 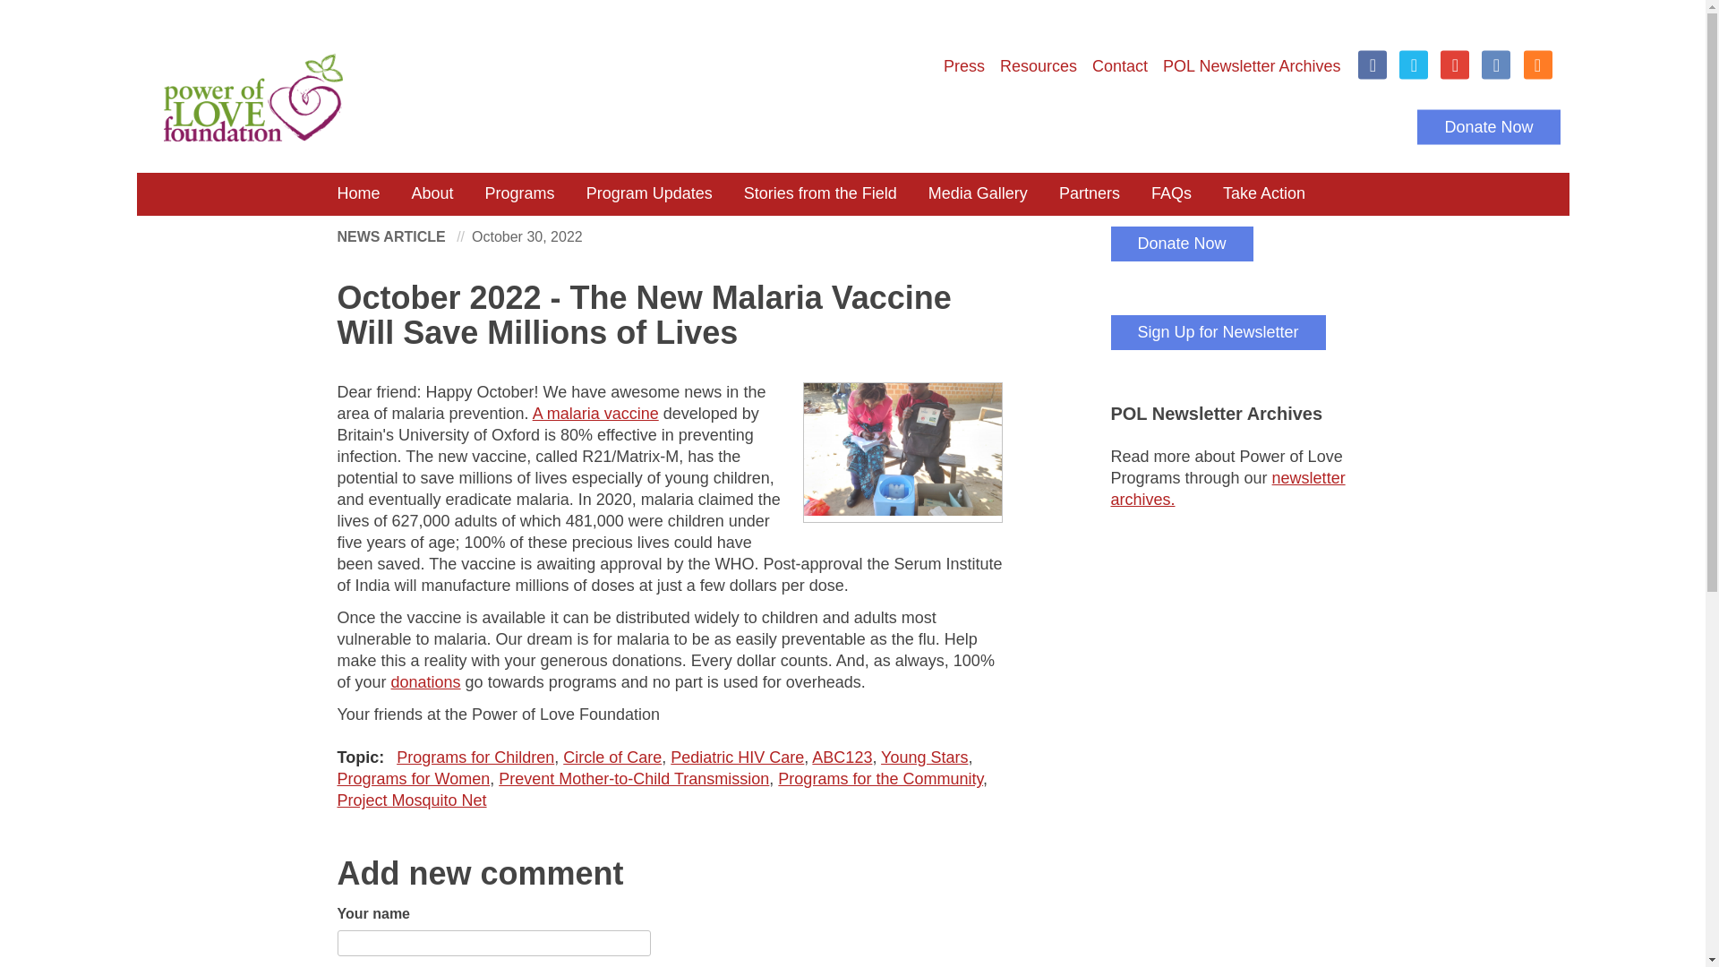 I want to click on Programs for Women, so click(x=414, y=779).